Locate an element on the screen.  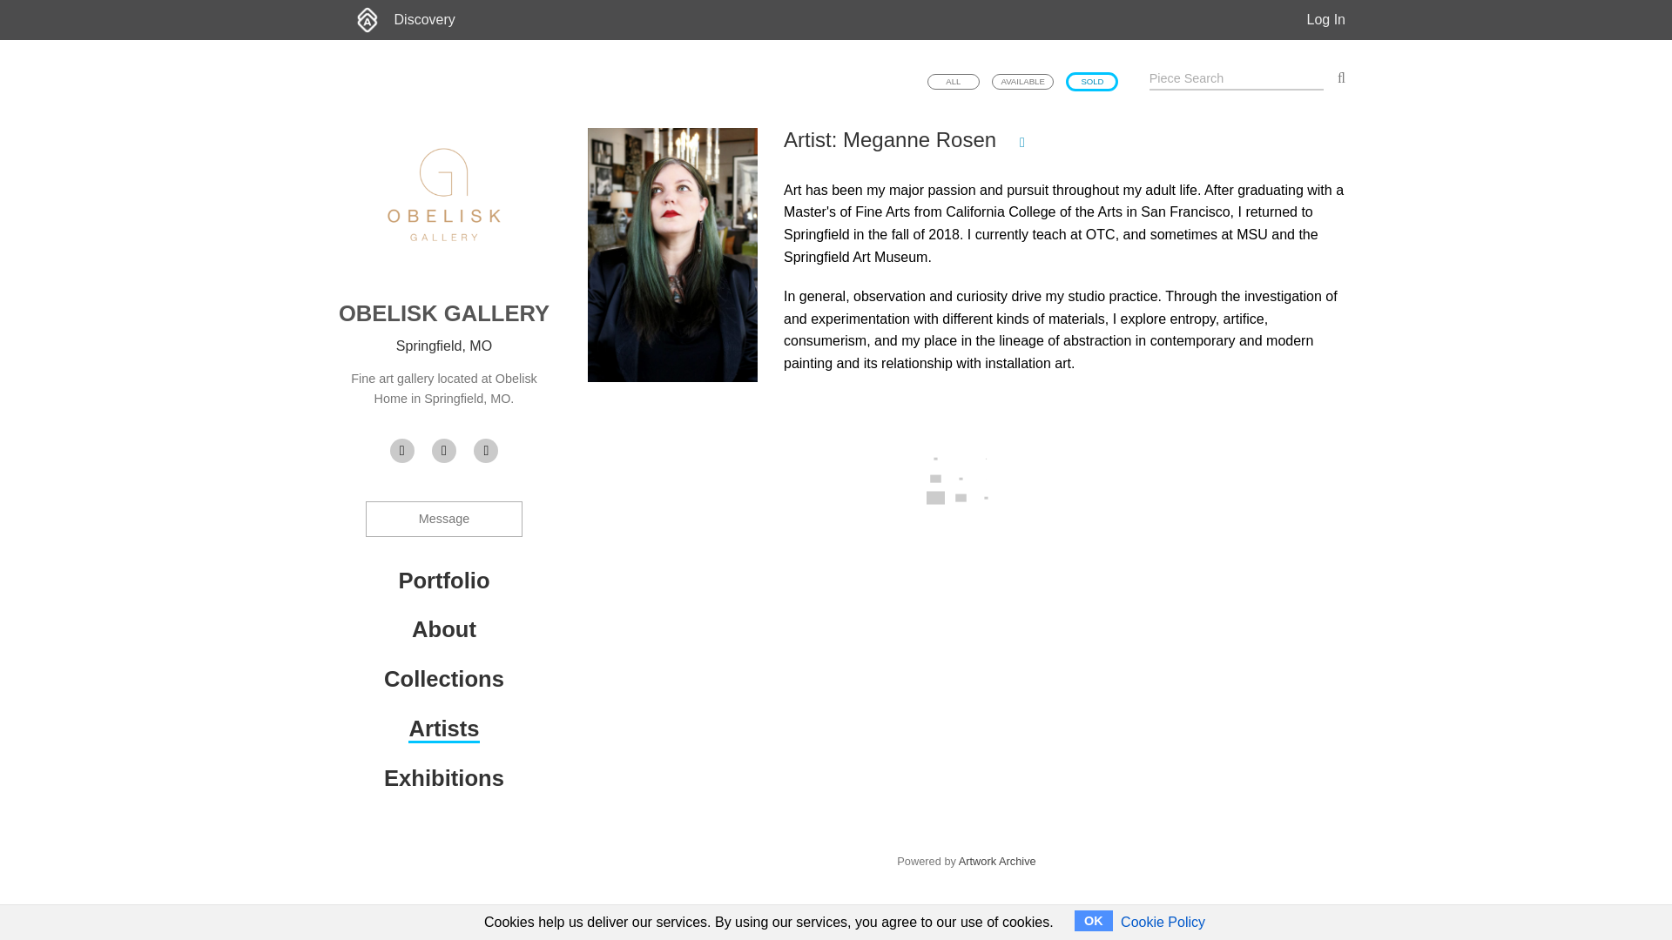
Log In is located at coordinates (1326, 19).